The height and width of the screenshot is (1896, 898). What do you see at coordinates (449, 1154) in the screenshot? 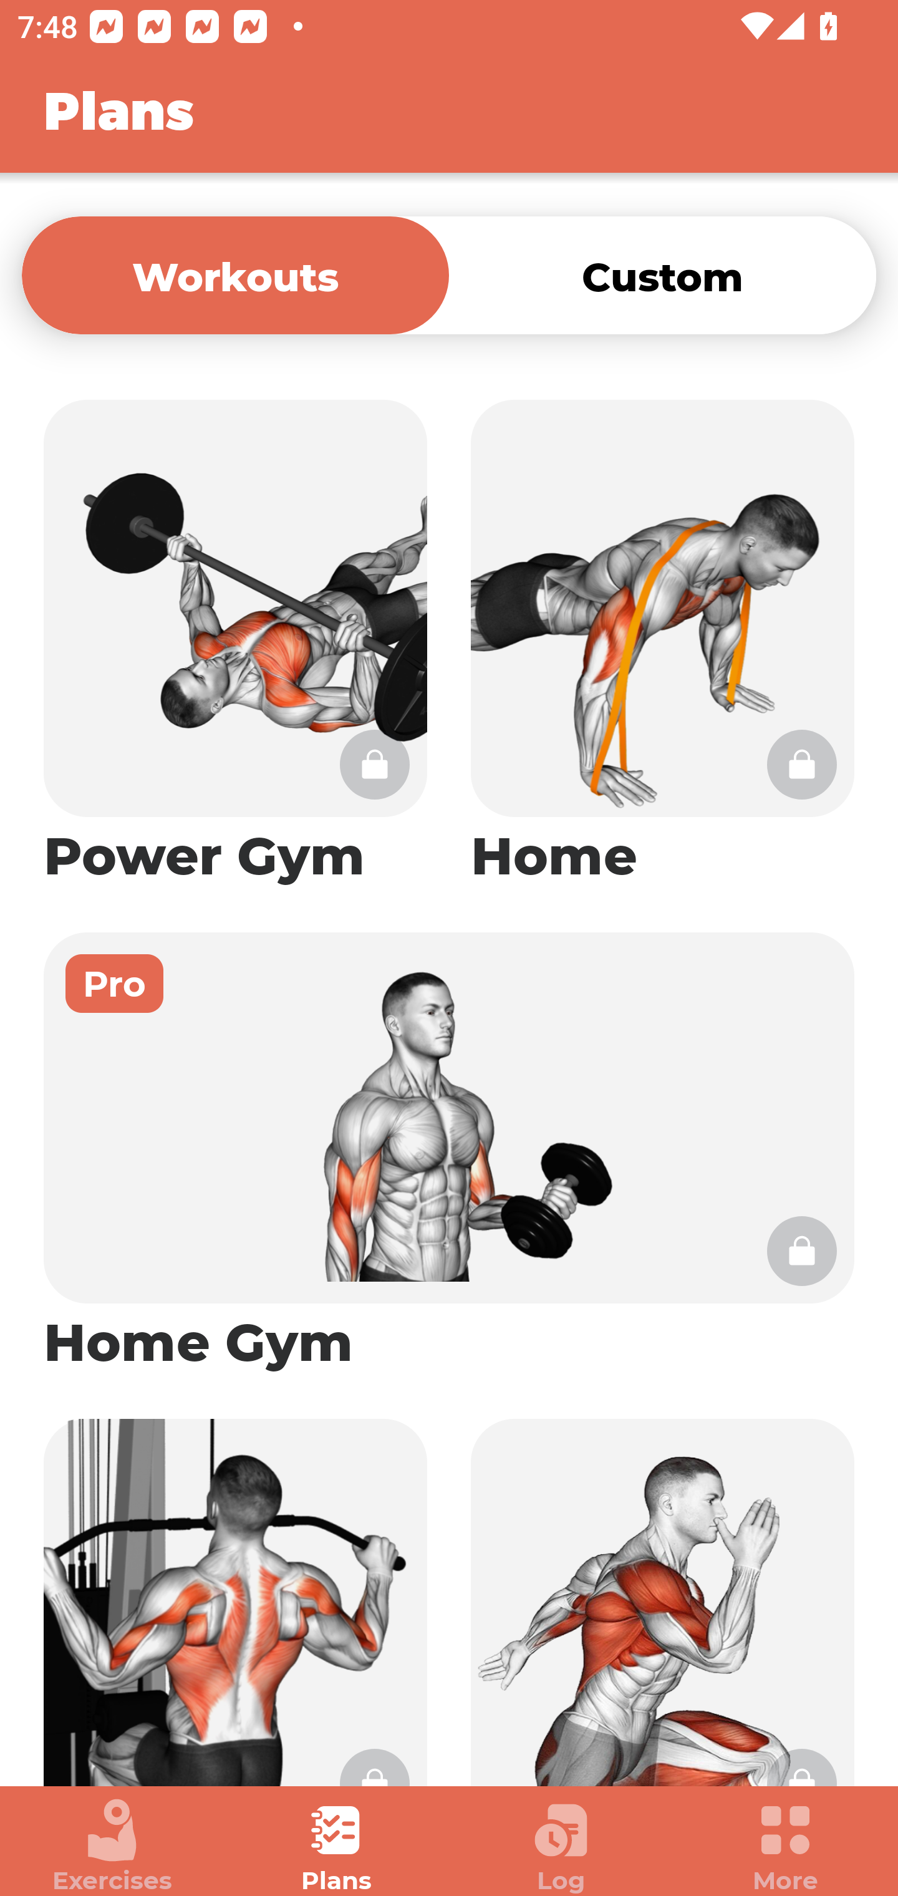
I see `Pro Home Gym` at bounding box center [449, 1154].